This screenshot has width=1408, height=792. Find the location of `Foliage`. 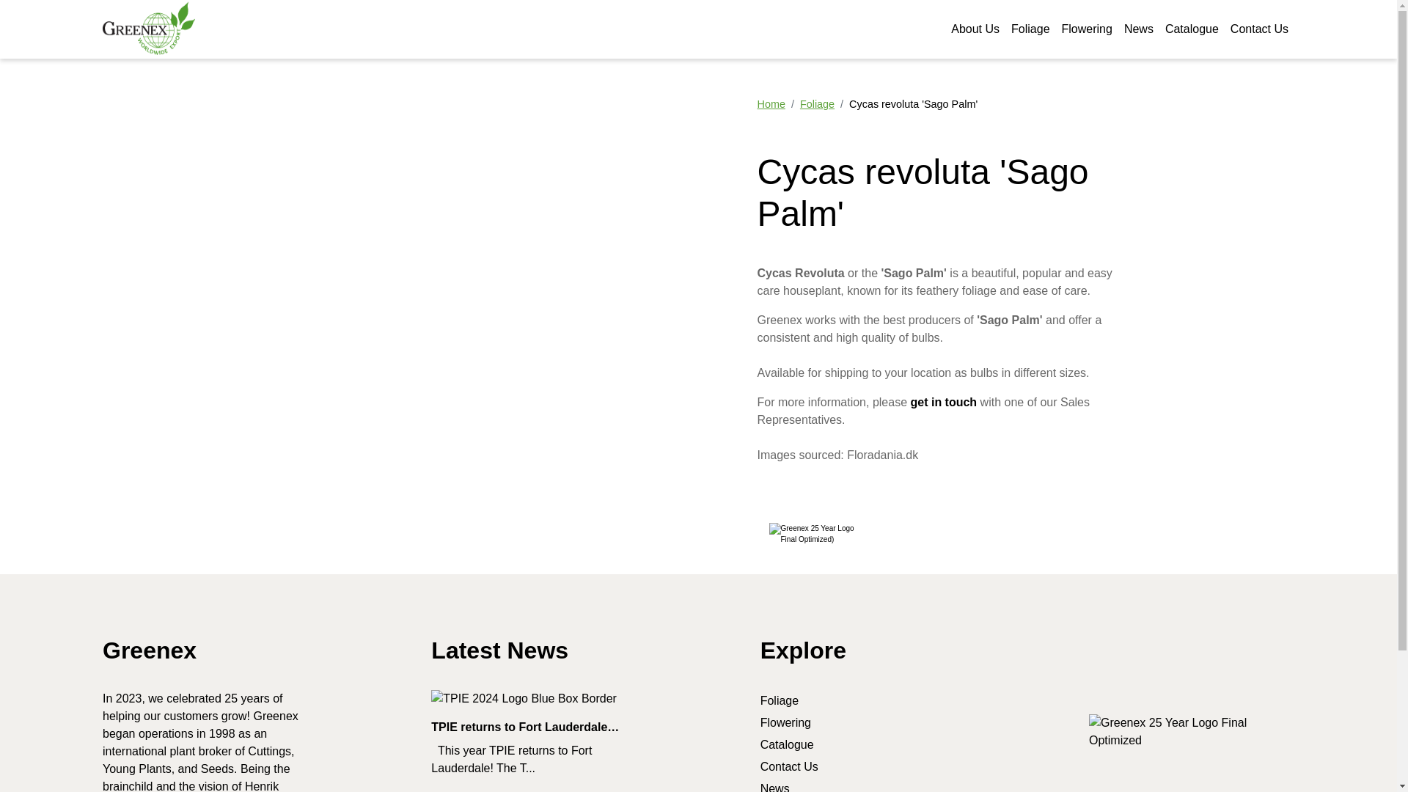

Foliage is located at coordinates (779, 701).